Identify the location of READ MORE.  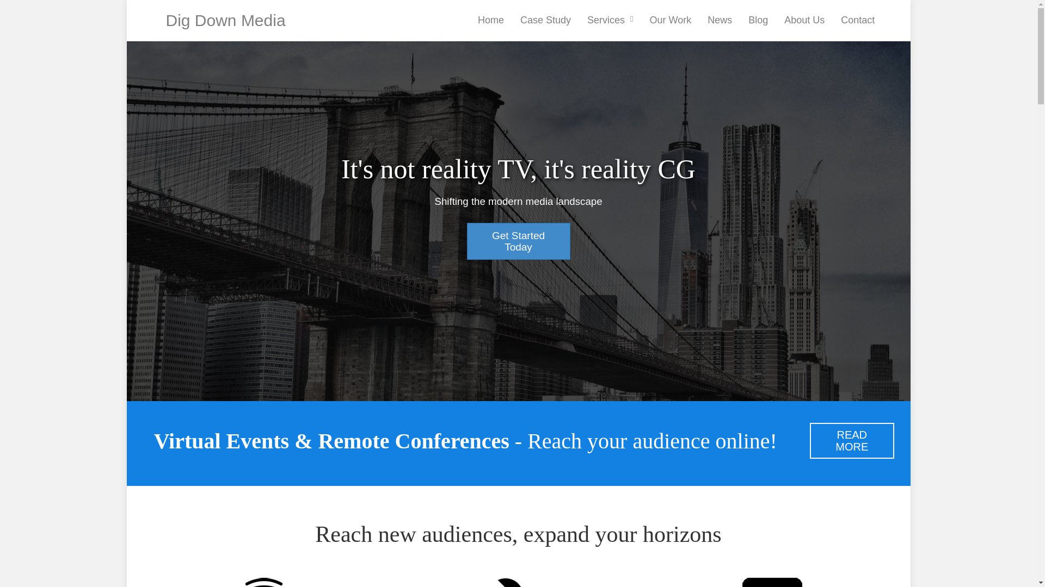
(852, 440).